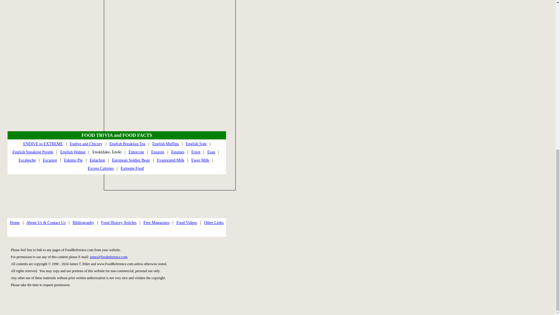  Describe the element at coordinates (101, 169) in the screenshot. I see `Excess Calories` at that location.